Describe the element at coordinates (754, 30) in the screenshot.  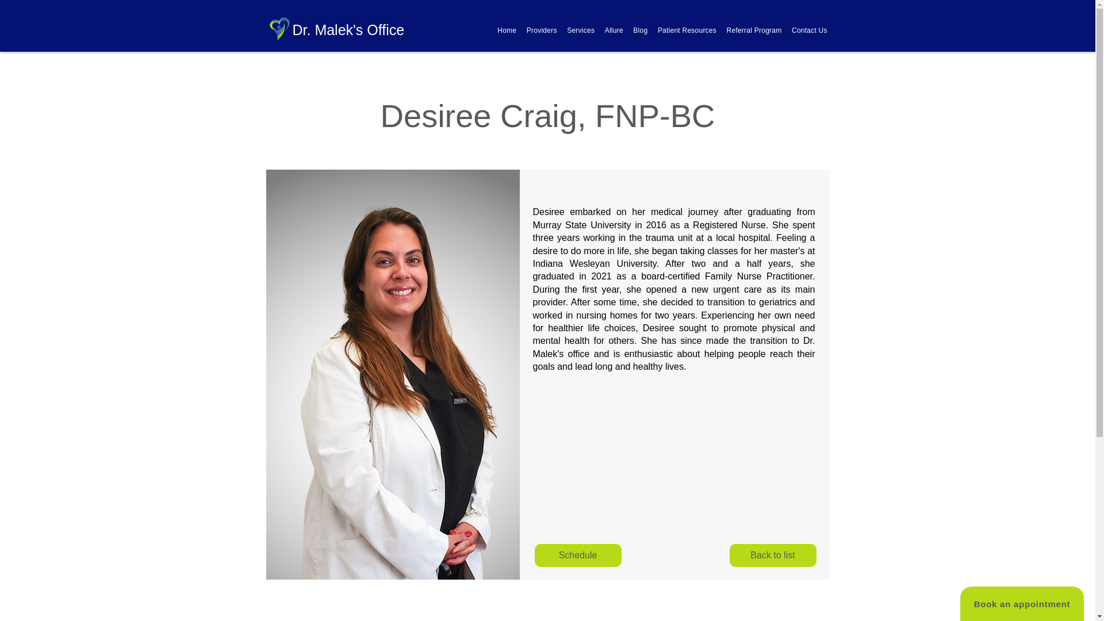
I see `Referral Program` at that location.